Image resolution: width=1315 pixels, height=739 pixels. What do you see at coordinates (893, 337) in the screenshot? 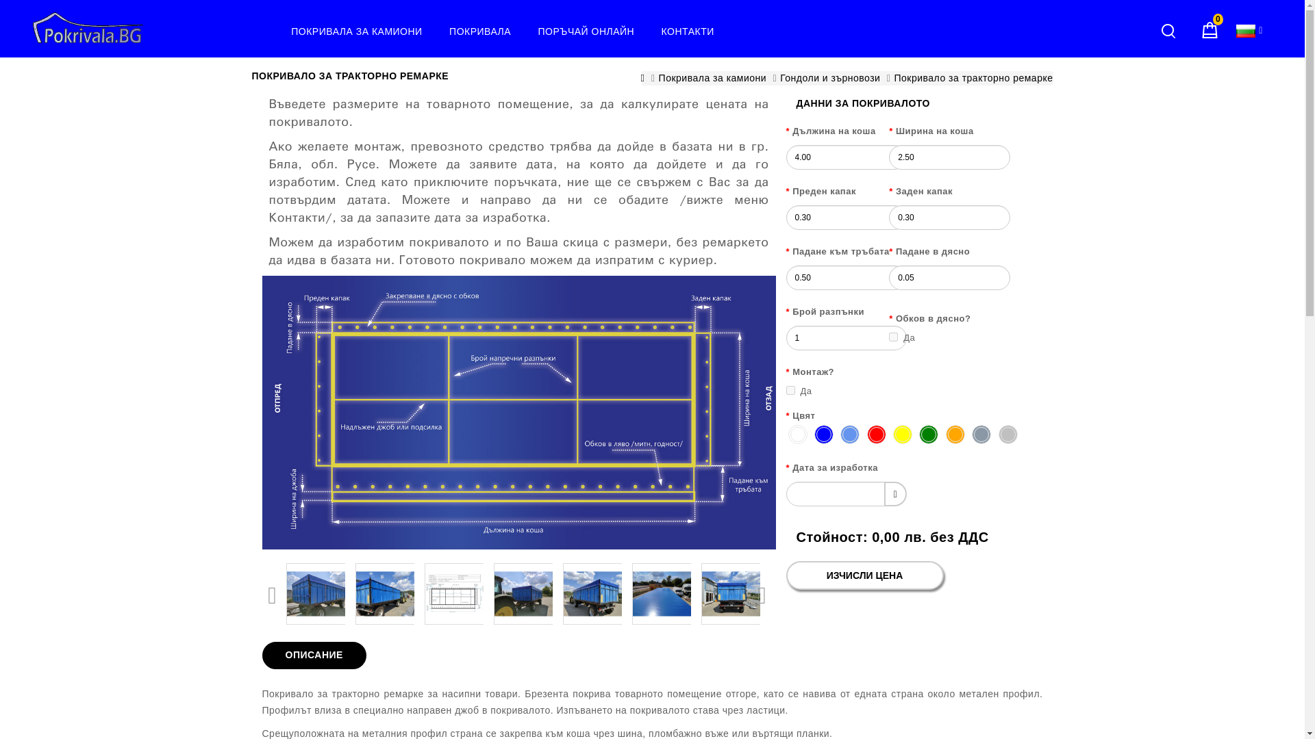
I see `78` at bounding box center [893, 337].